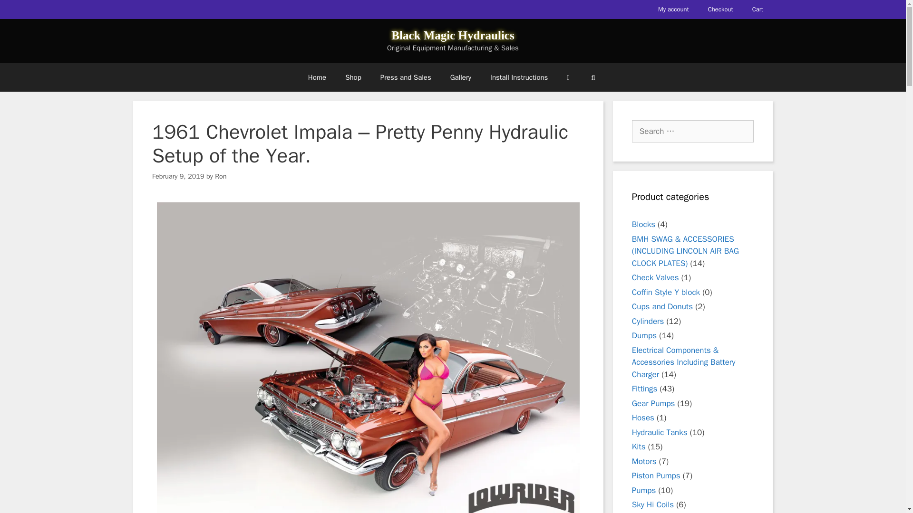 The image size is (913, 513). I want to click on Search for:, so click(692, 131).